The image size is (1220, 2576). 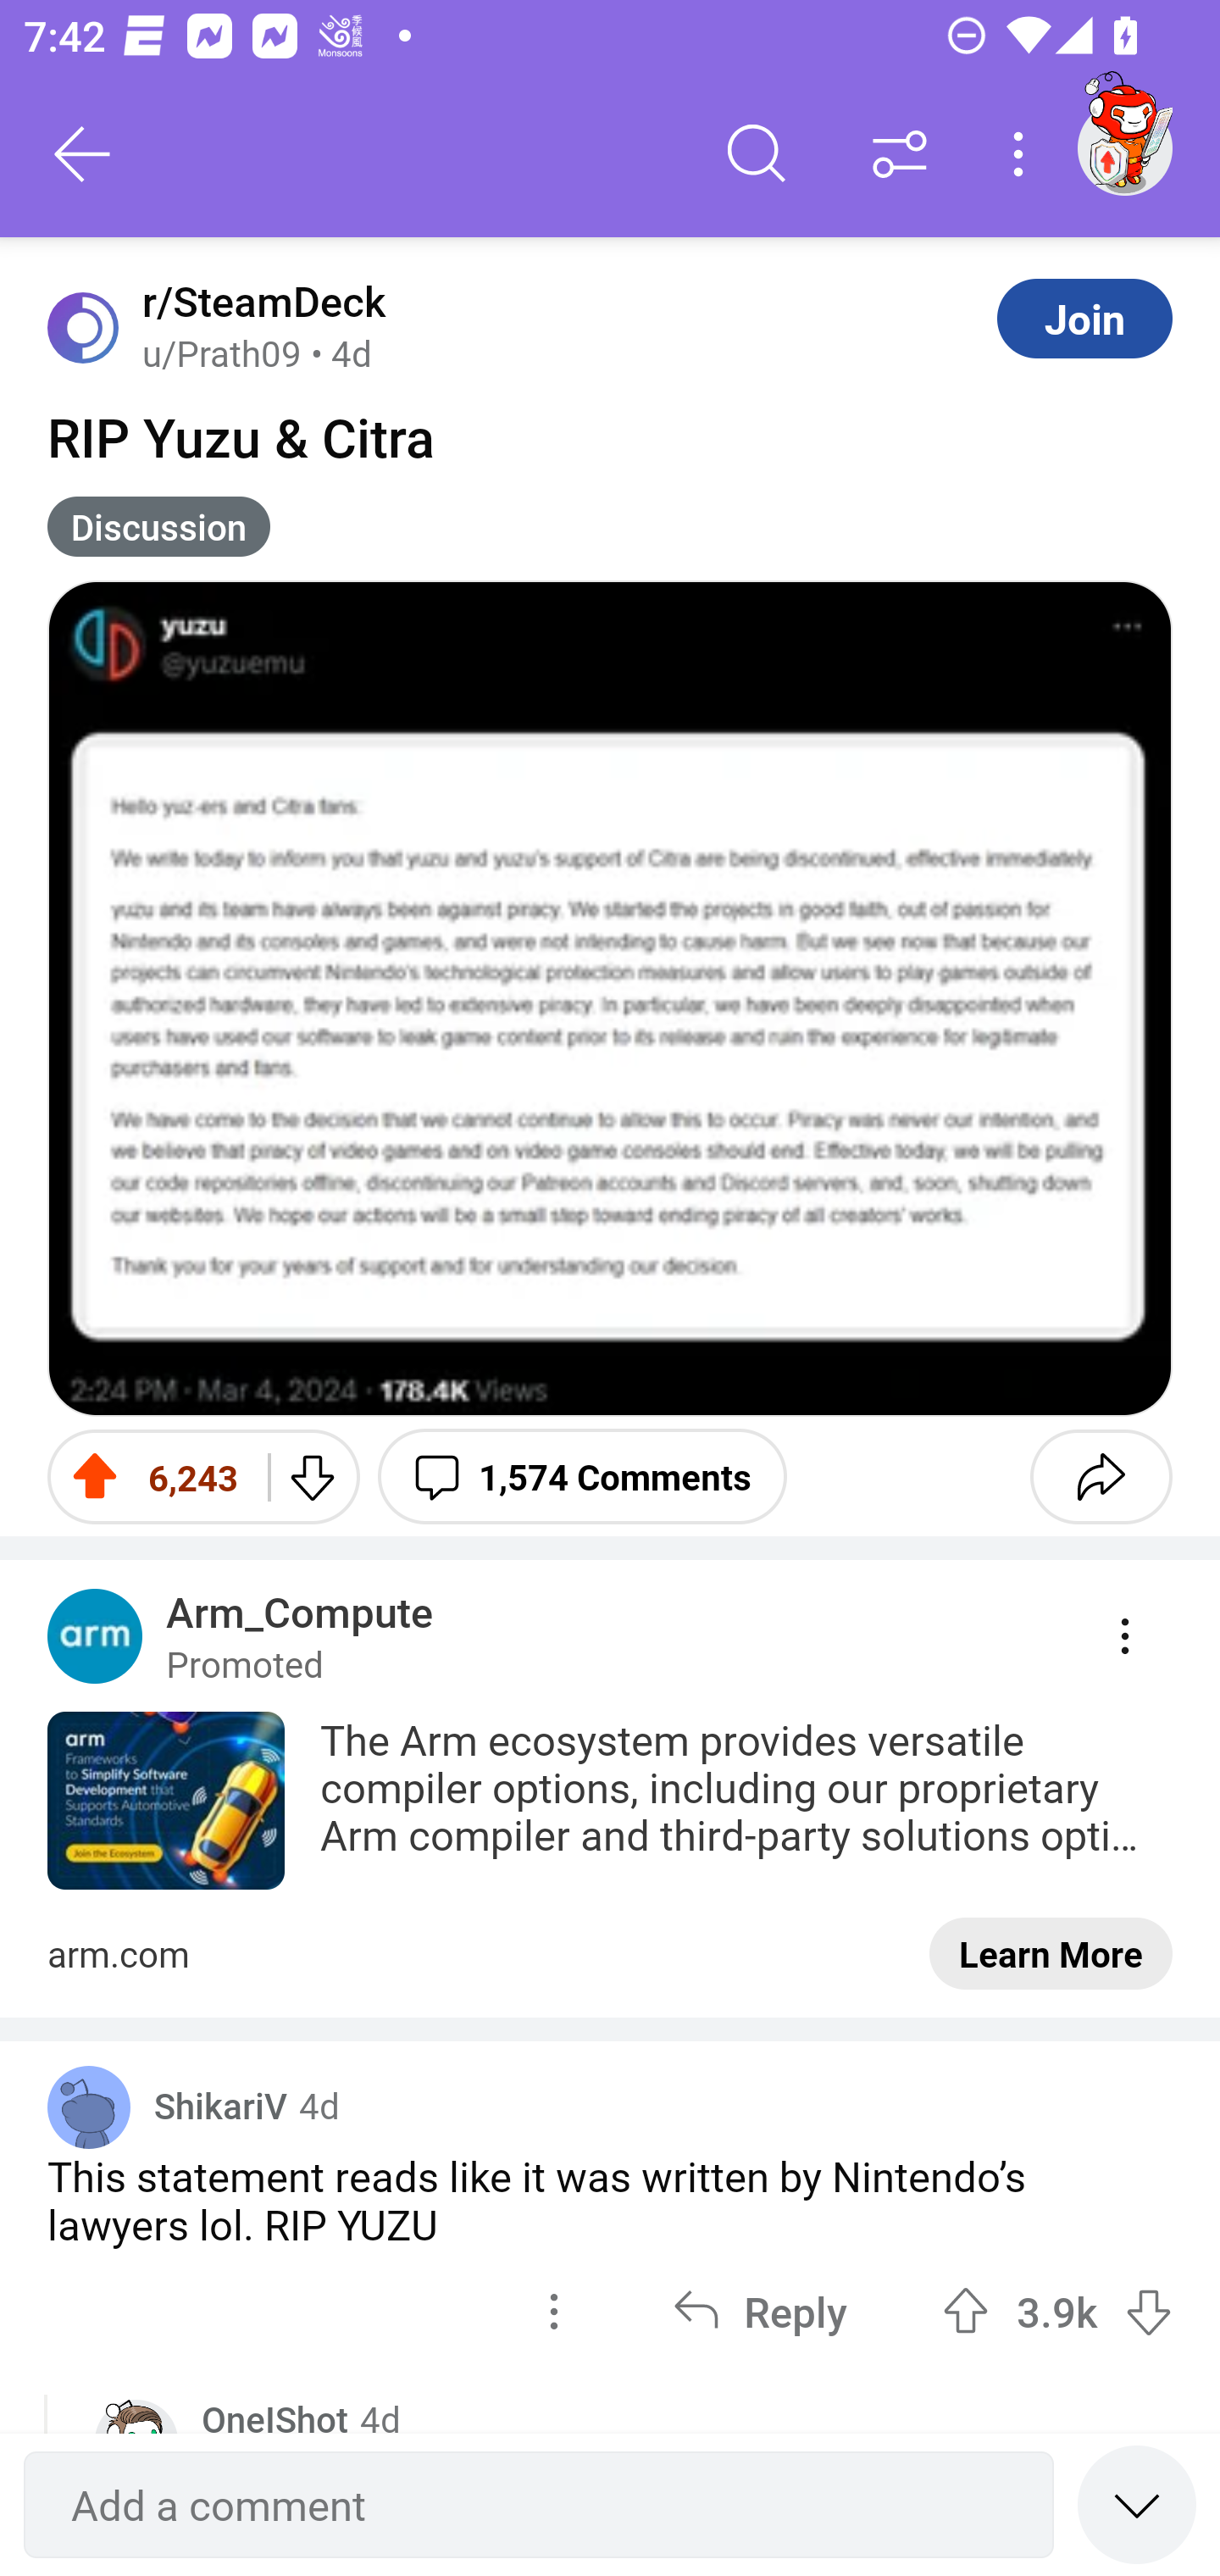 What do you see at coordinates (312, 1476) in the screenshot?
I see `Downvote` at bounding box center [312, 1476].